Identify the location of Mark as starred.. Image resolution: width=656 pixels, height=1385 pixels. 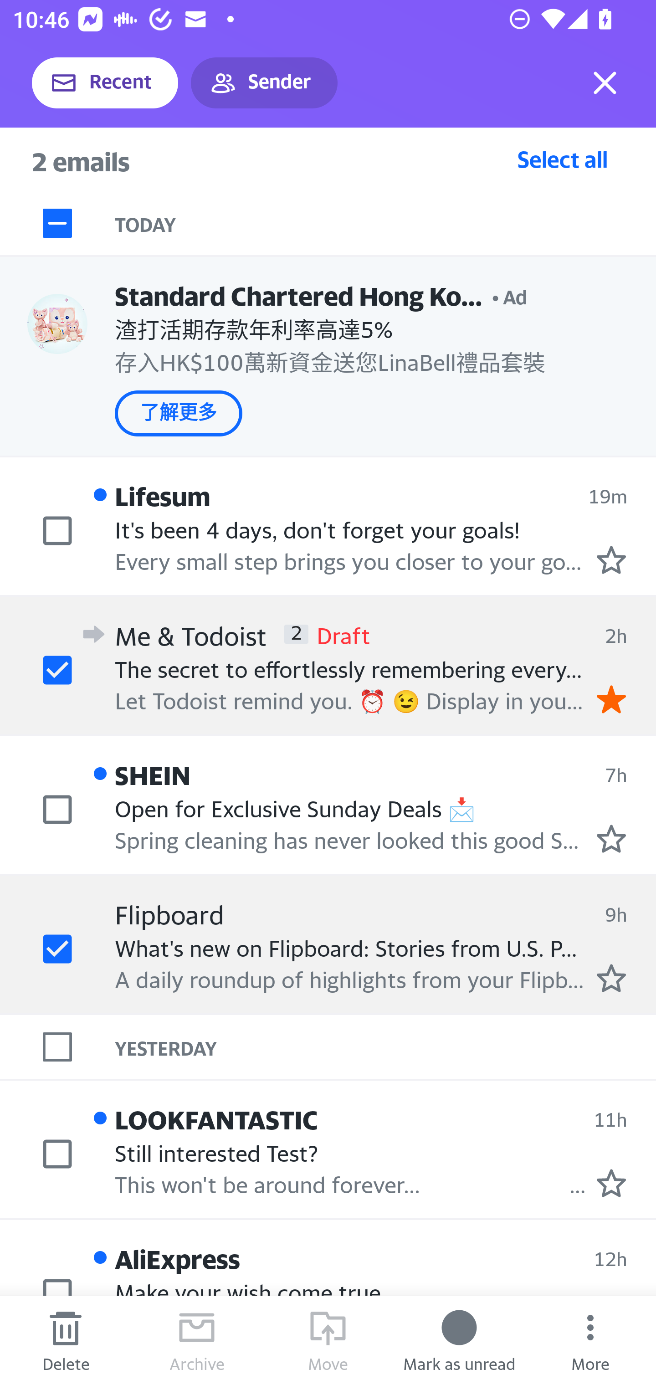
(611, 560).